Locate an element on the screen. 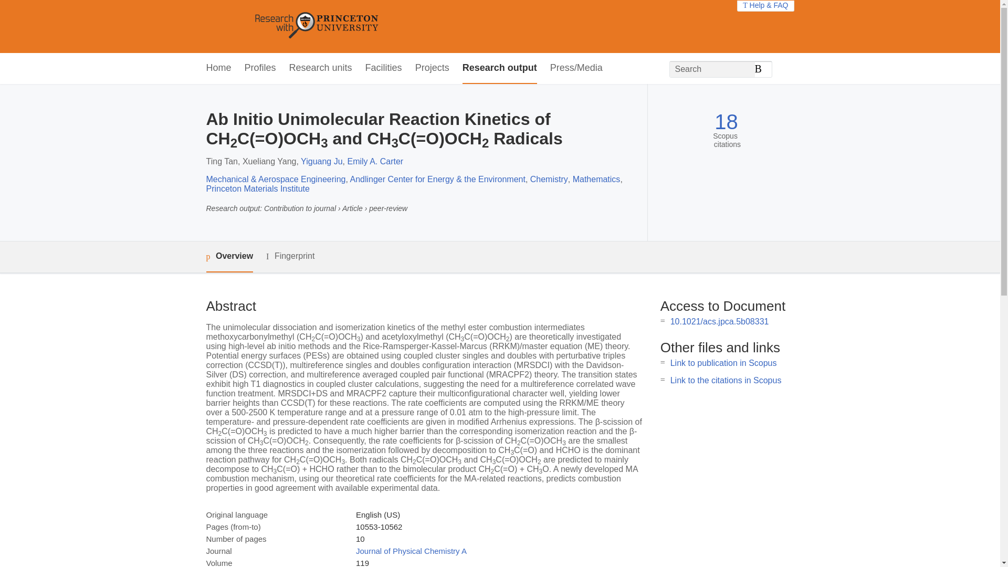 This screenshot has height=567, width=1008. Yiguang Ju is located at coordinates (321, 162).